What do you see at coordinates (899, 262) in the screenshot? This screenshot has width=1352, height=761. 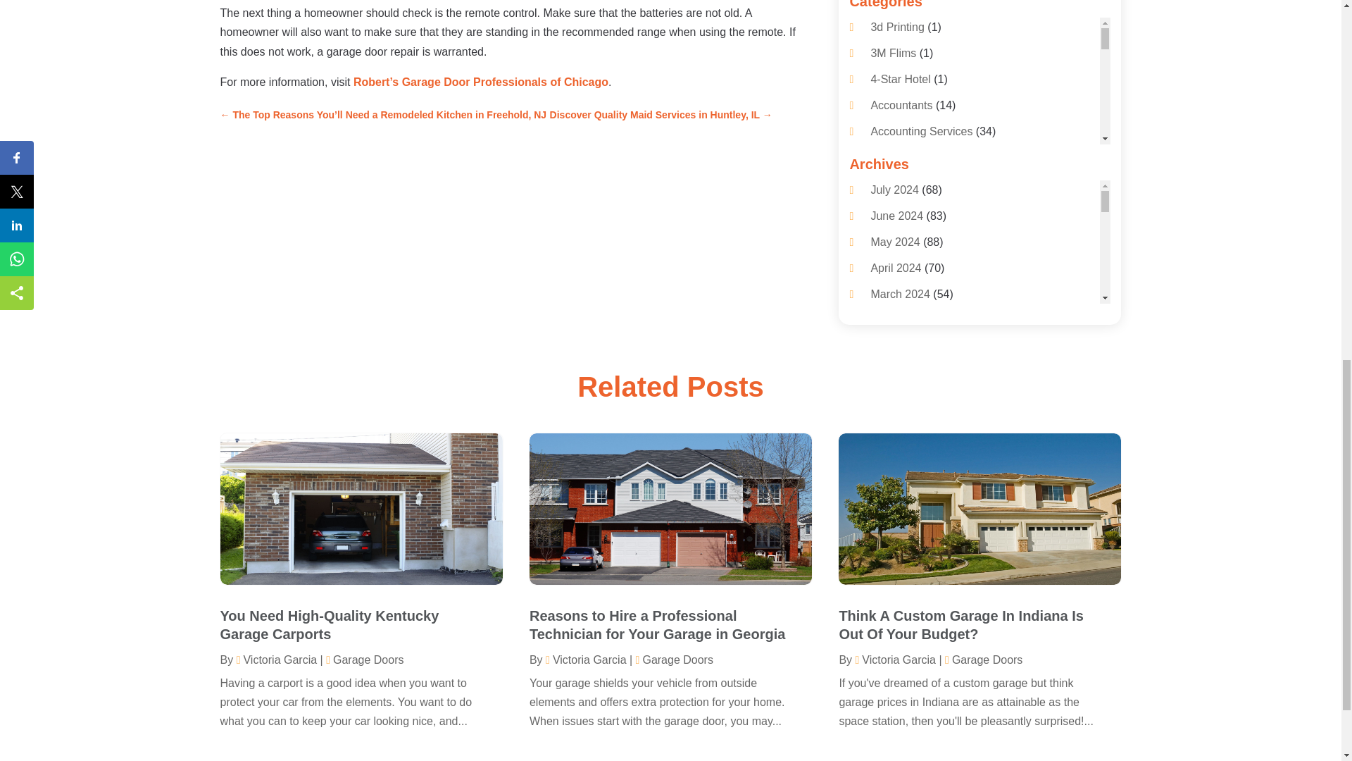 I see `Adventures` at bounding box center [899, 262].